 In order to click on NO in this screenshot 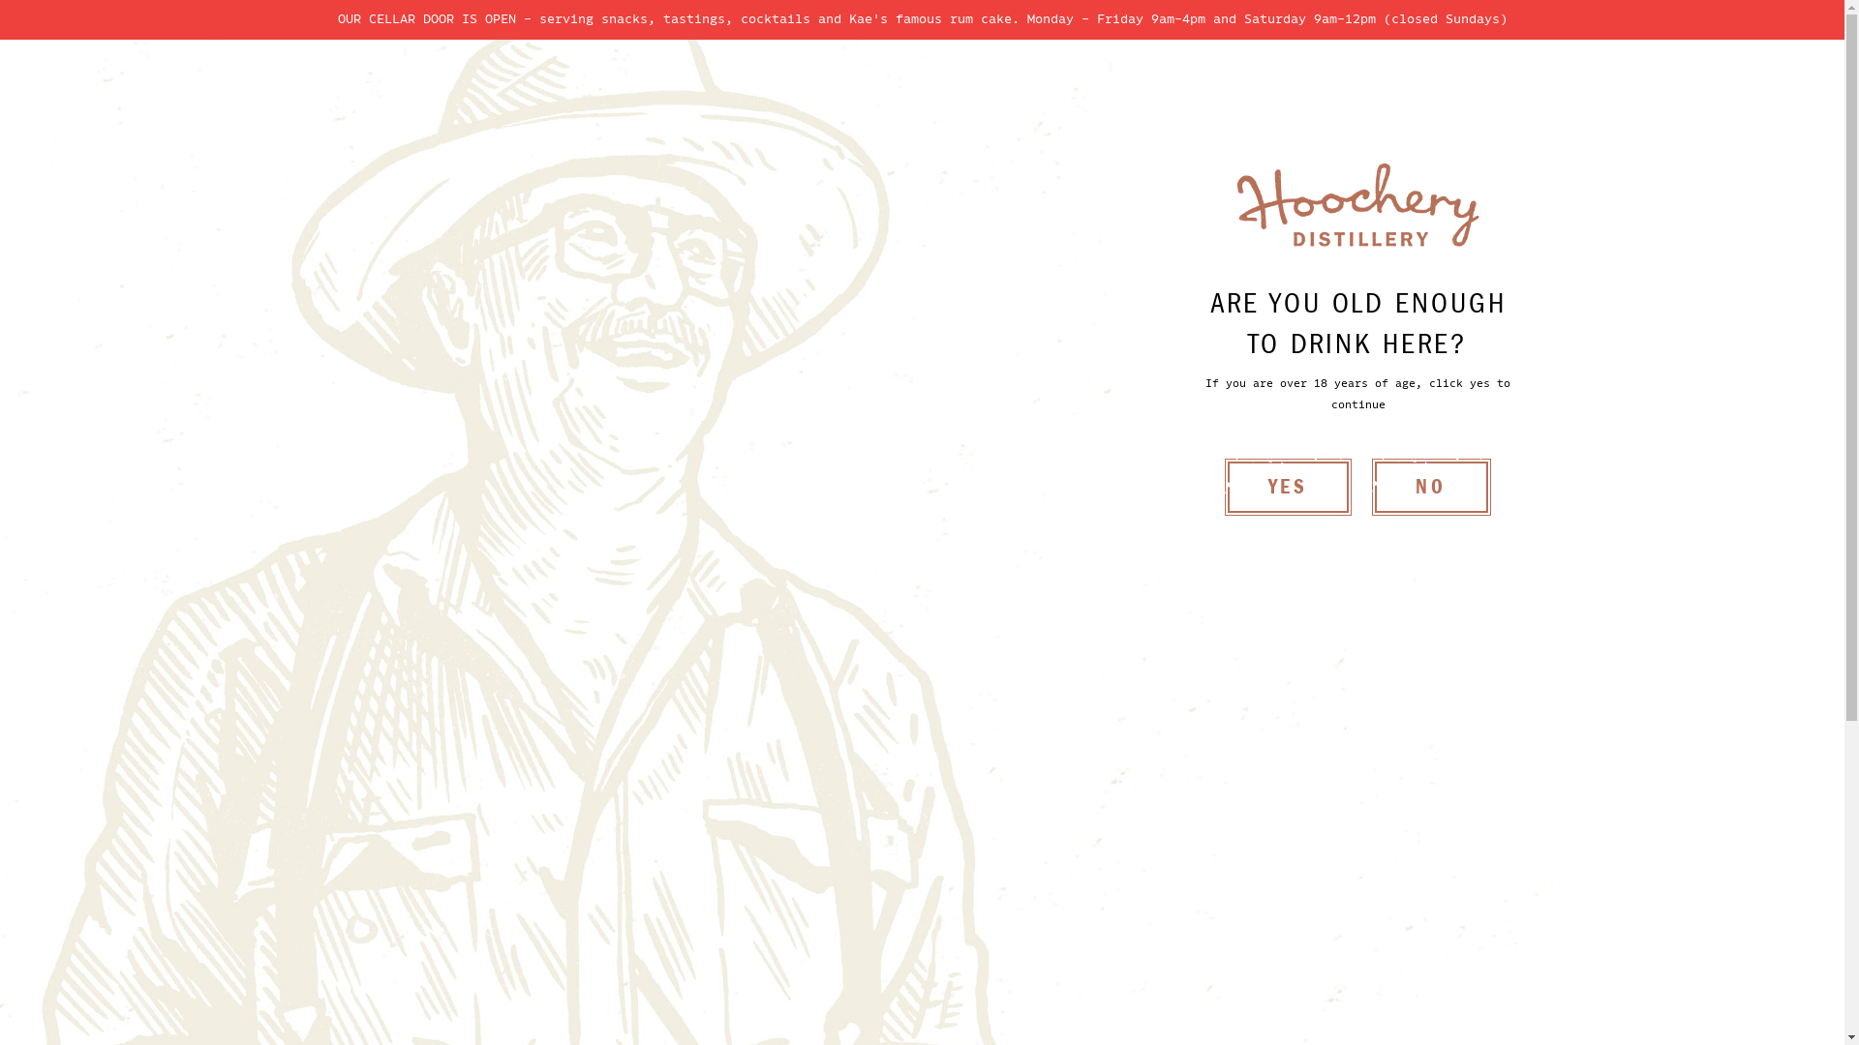, I will do `click(1431, 488)`.